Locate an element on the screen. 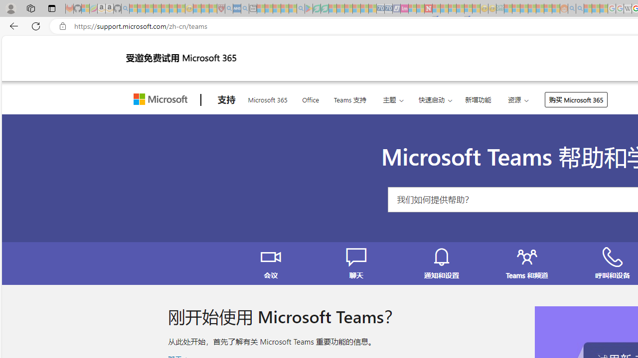 The height and width of the screenshot is (358, 638). Back is located at coordinates (12, 26).